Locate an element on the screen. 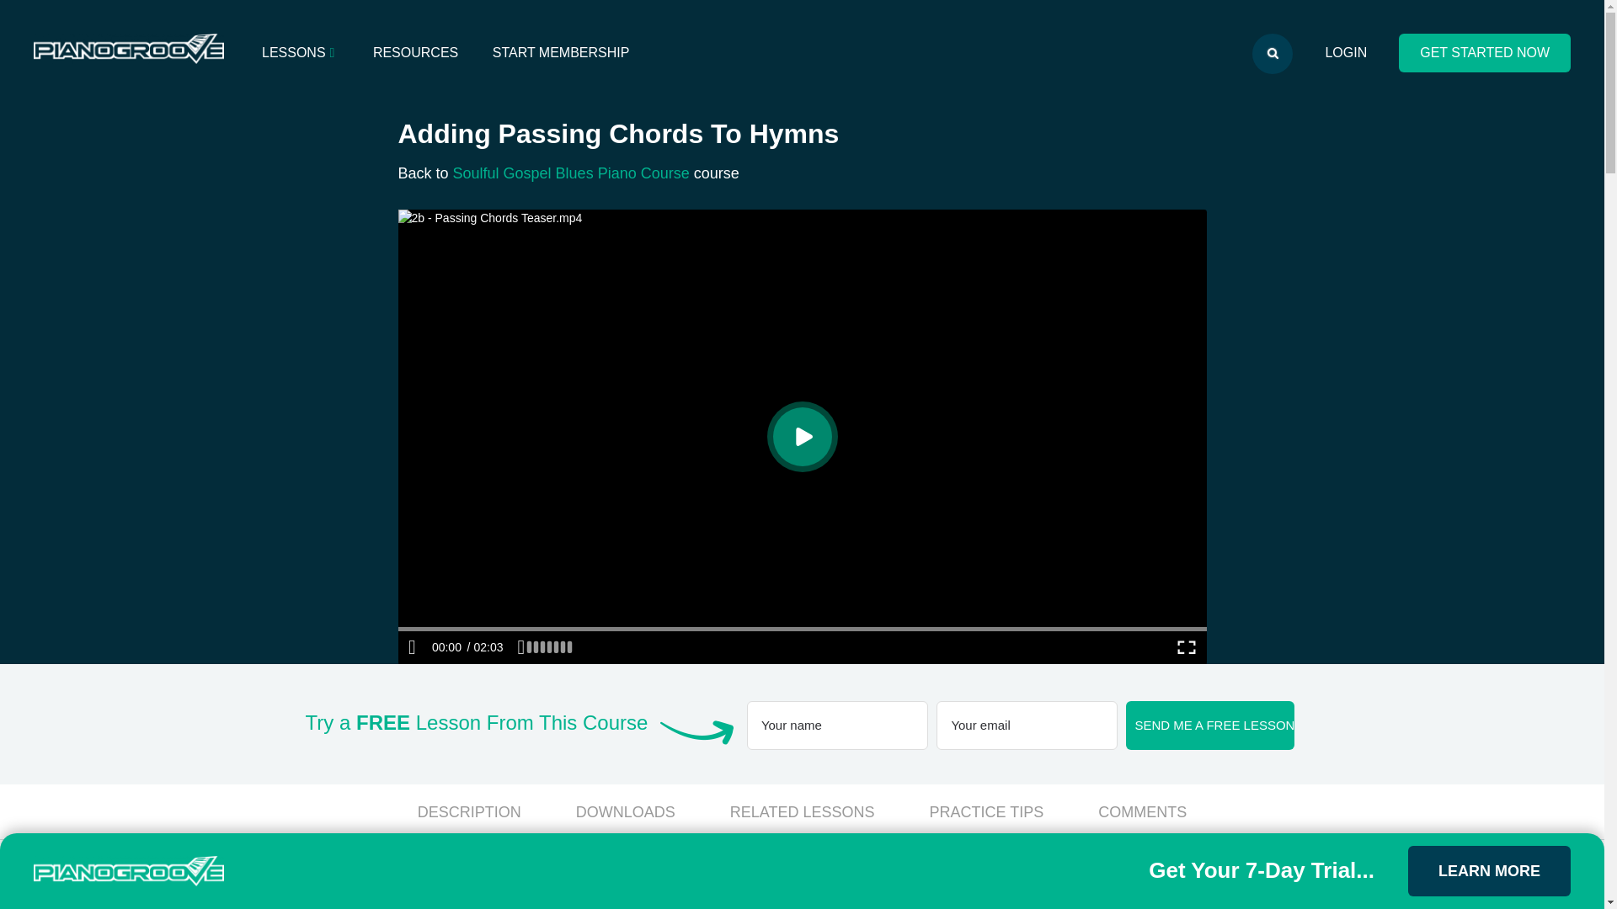 Image resolution: width=1617 pixels, height=909 pixels. LESSONS is located at coordinates (300, 52).